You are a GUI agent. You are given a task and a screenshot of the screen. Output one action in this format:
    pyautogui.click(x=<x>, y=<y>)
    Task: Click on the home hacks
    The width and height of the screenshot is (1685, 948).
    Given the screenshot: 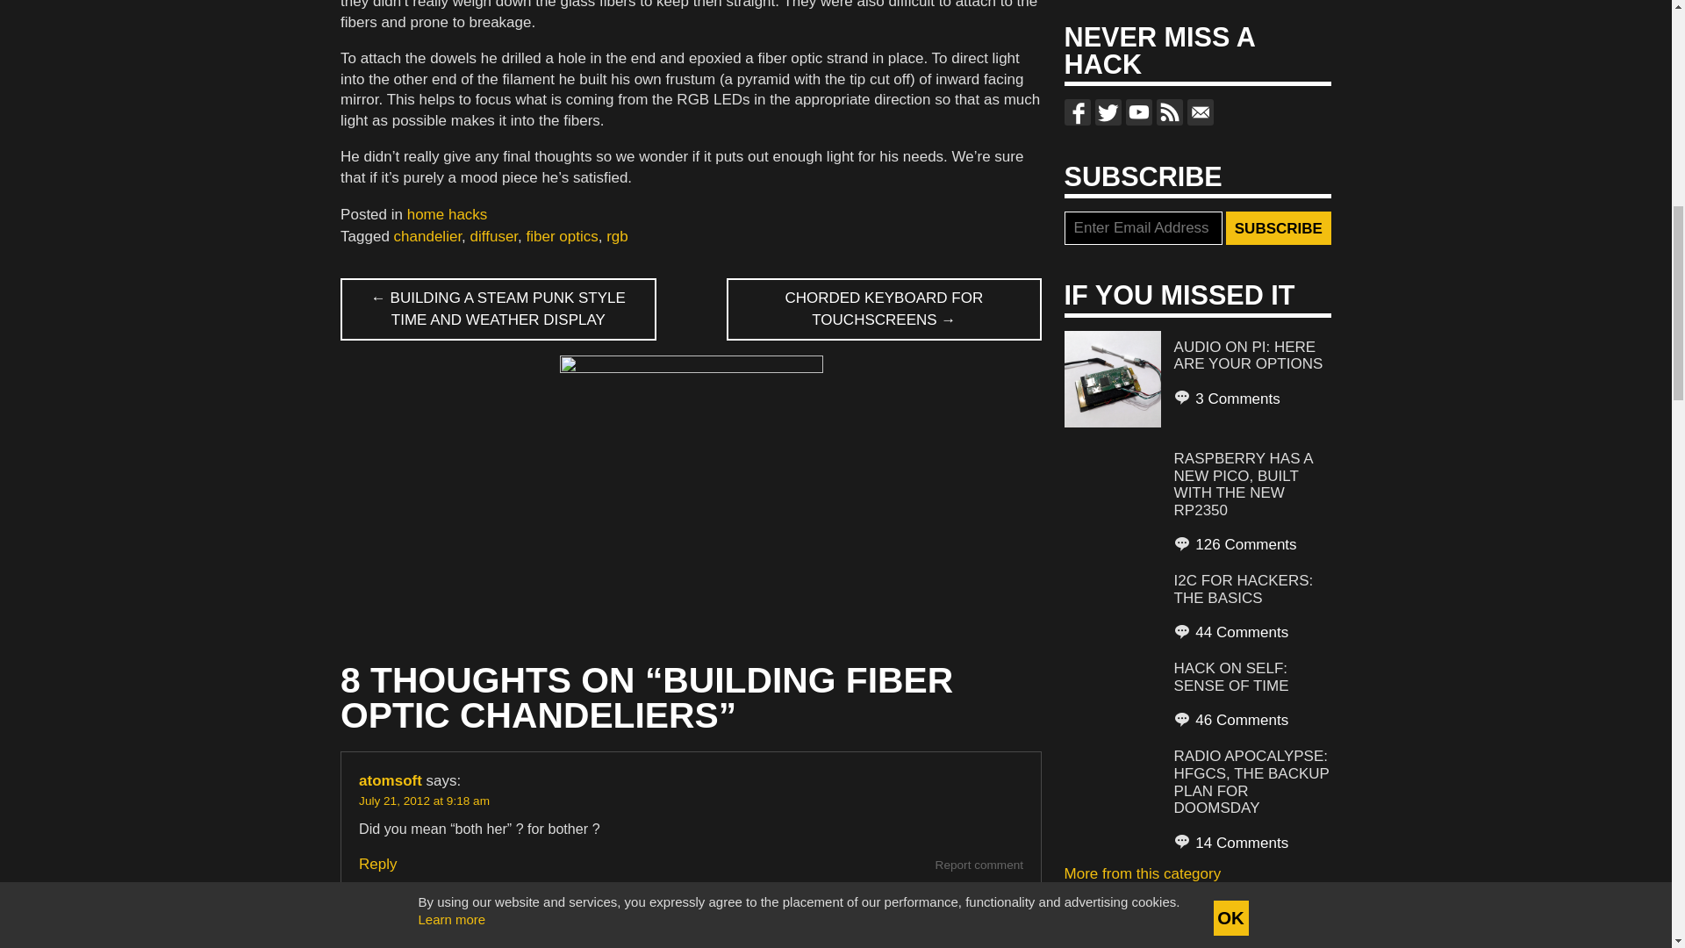 What is the action you would take?
    pyautogui.click(x=448, y=214)
    